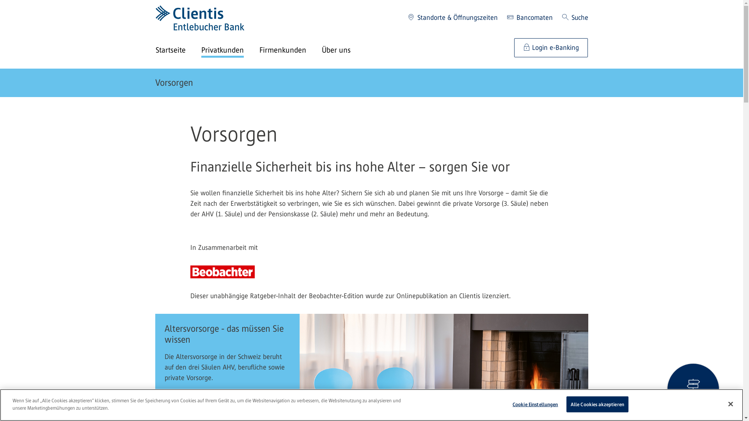  What do you see at coordinates (535, 405) in the screenshot?
I see `Cookie Einstellungen` at bounding box center [535, 405].